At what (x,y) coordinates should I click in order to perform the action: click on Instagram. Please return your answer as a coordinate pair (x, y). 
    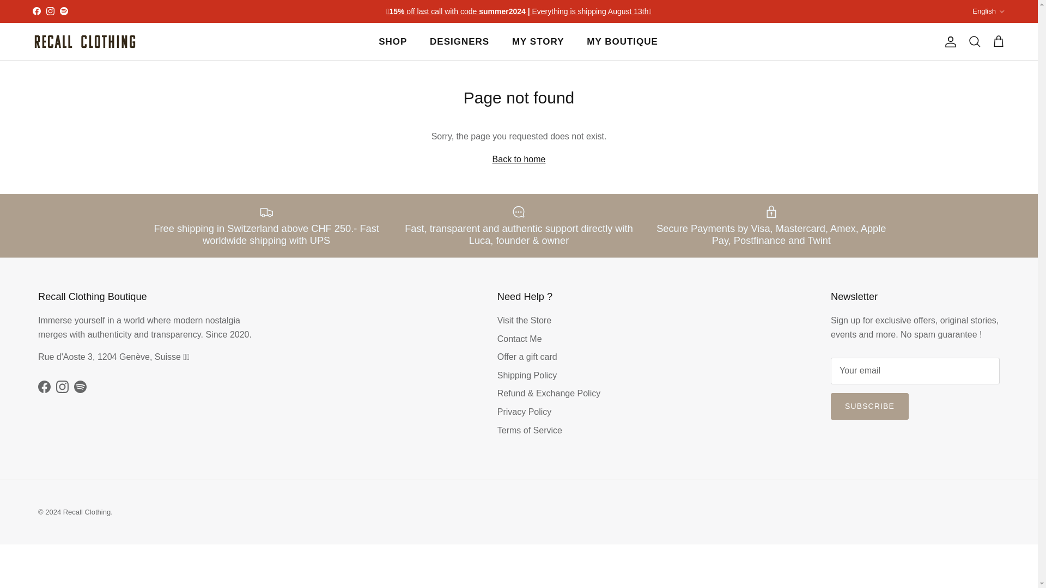
    Looking at the image, I should click on (50, 11).